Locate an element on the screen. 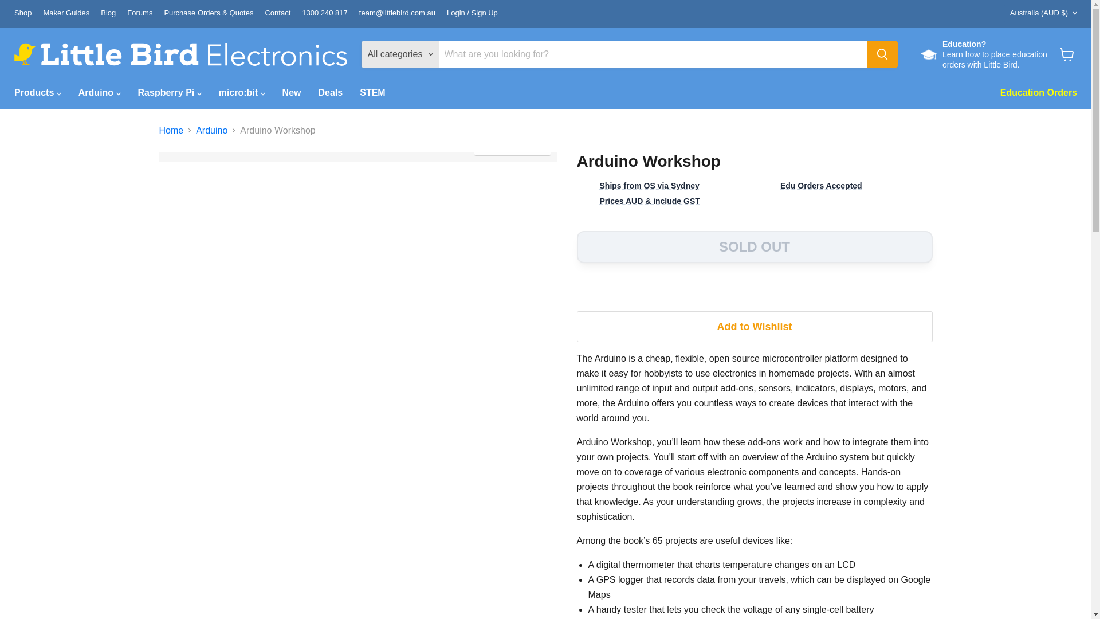 This screenshot has height=619, width=1100. 1300 240 817 is located at coordinates (324, 14).